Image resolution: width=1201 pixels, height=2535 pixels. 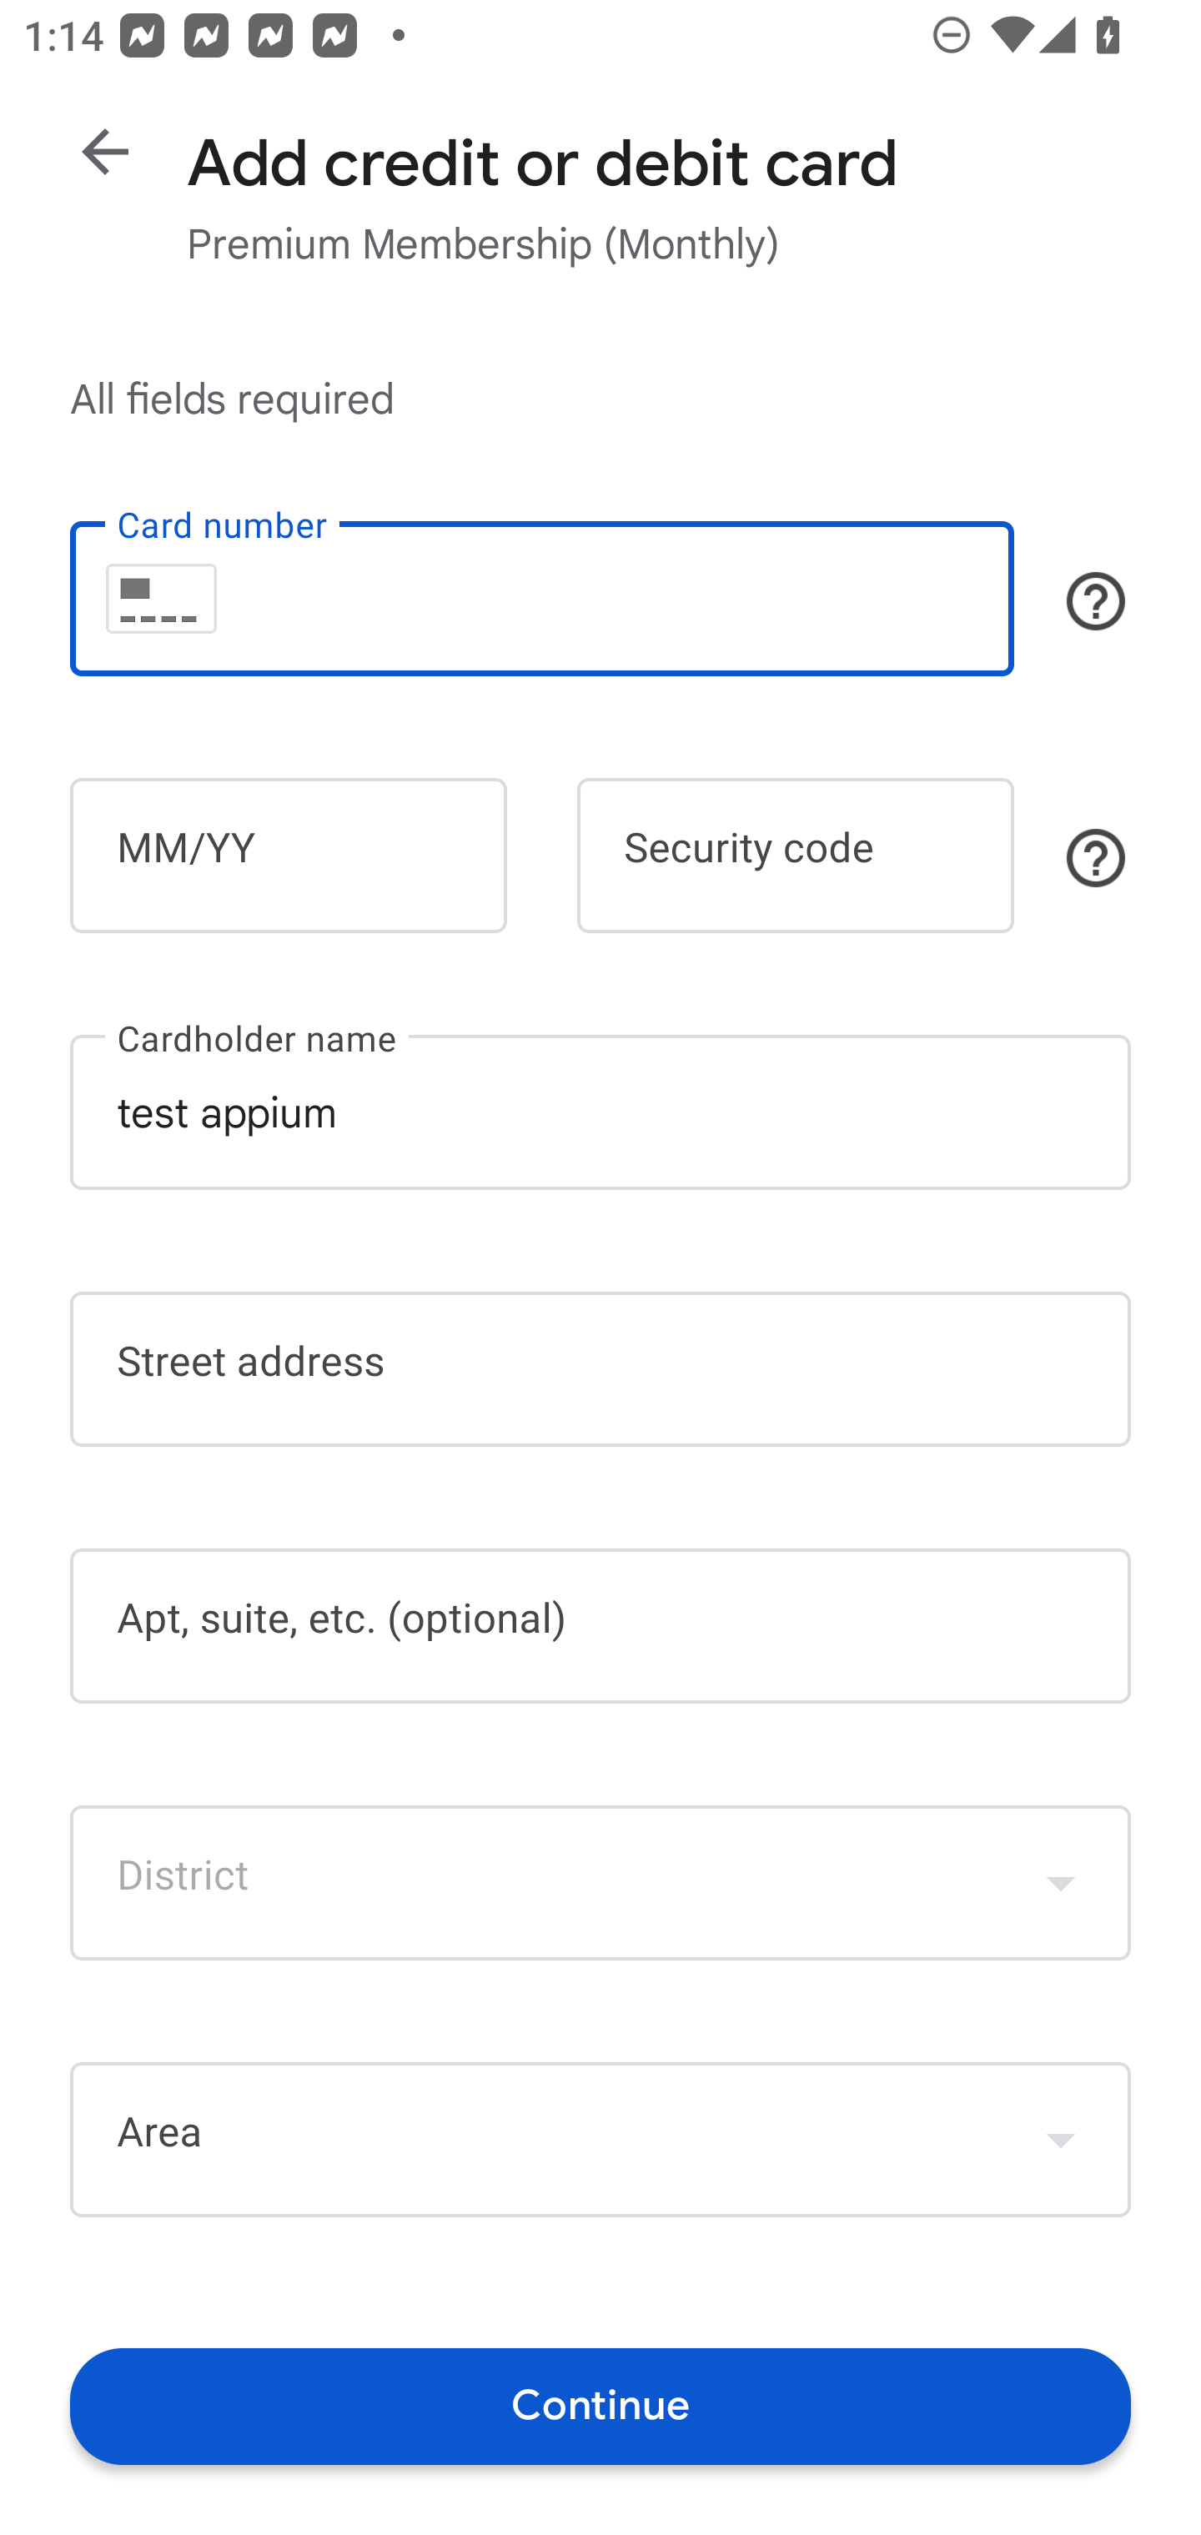 I want to click on Expiration date, 2 digit month, 2 digit year, so click(x=288, y=856).